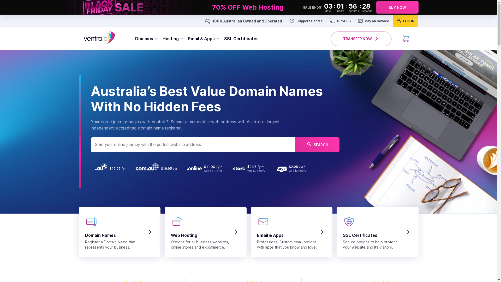 Image resolution: width=501 pixels, height=282 pixels. I want to click on TRANSFER NOW, so click(361, 39).